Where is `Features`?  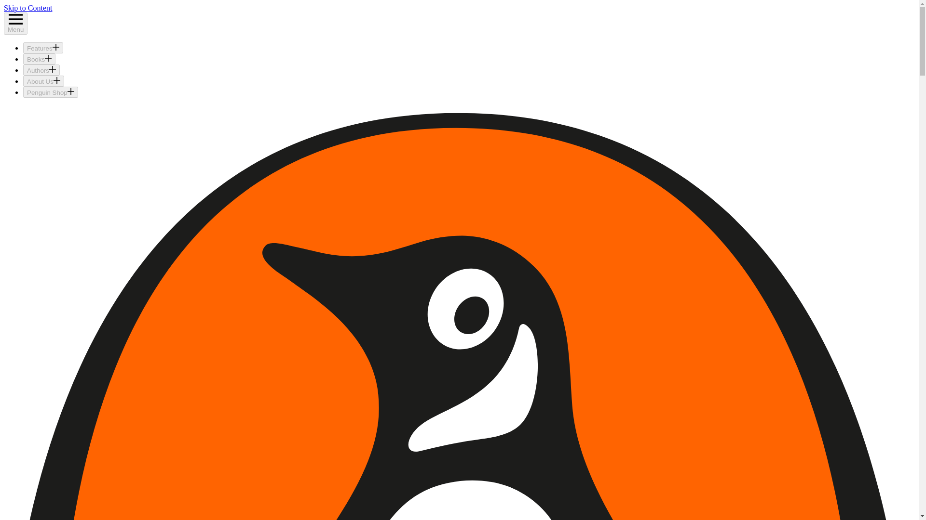 Features is located at coordinates (43, 48).